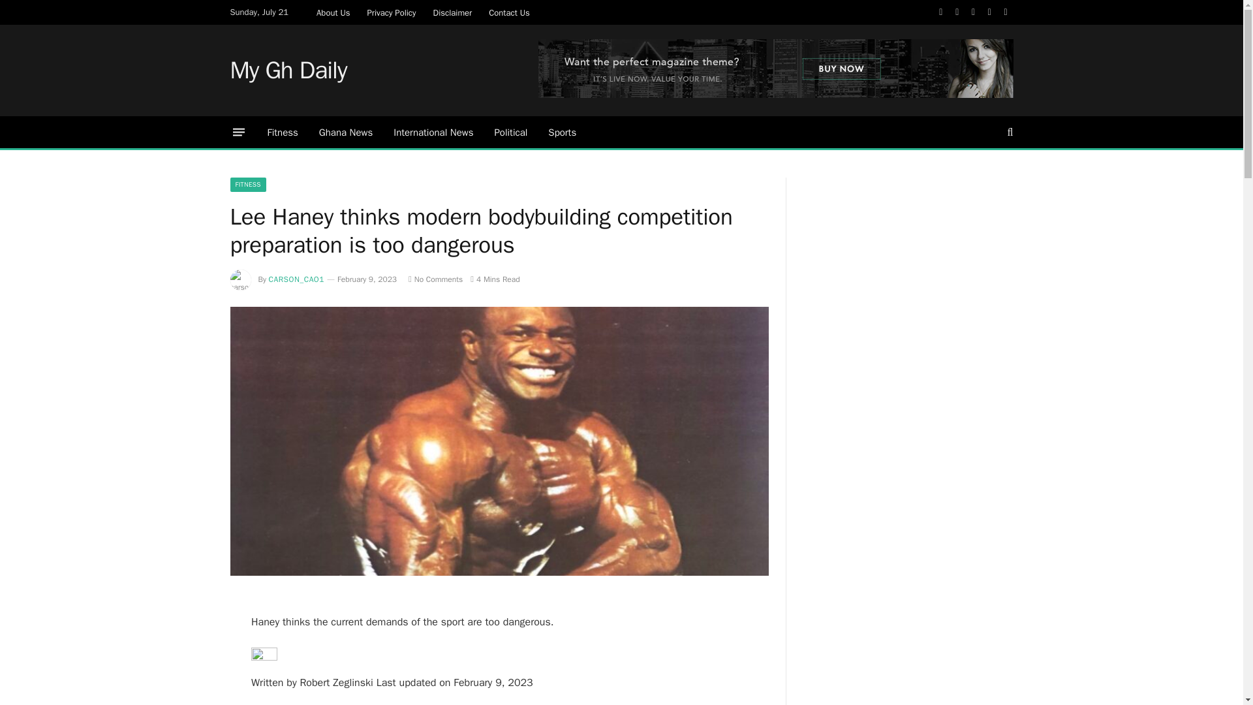 The image size is (1253, 705). Describe the element at coordinates (288, 70) in the screenshot. I see `My Gh Daily` at that location.